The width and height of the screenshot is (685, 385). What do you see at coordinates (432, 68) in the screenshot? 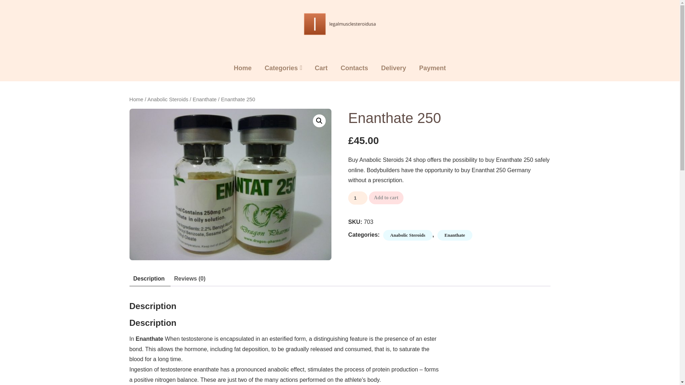
I see `Payment` at bounding box center [432, 68].